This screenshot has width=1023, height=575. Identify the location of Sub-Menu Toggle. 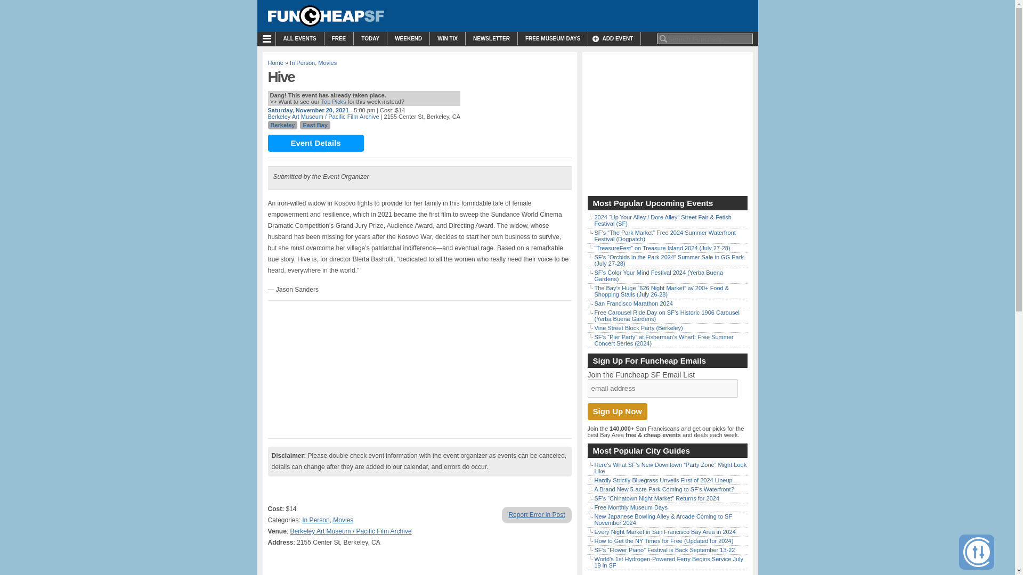
(269, 39).